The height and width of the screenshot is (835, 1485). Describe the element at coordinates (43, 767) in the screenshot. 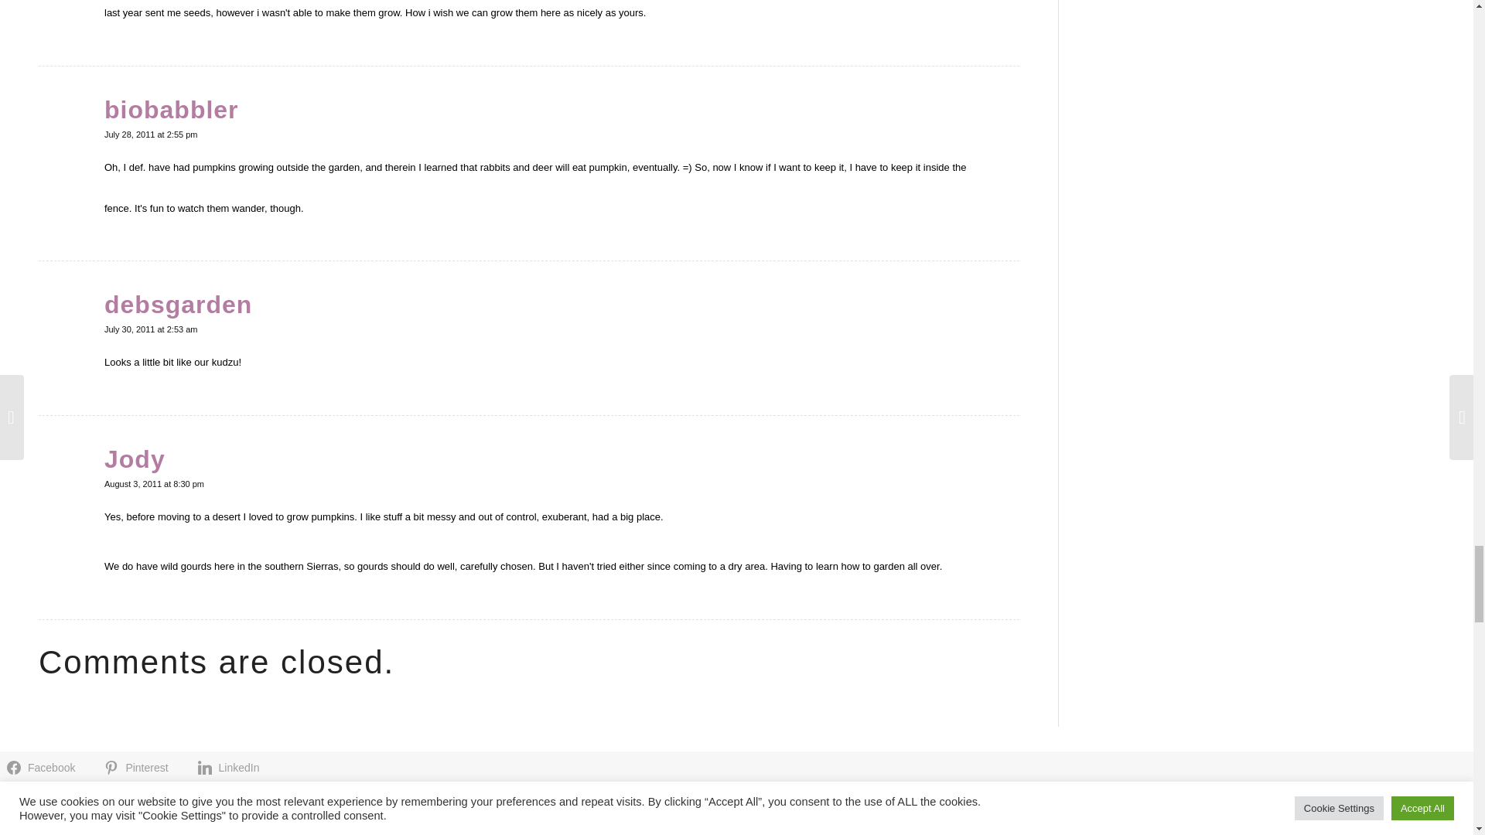

I see `Share on Facebook` at that location.